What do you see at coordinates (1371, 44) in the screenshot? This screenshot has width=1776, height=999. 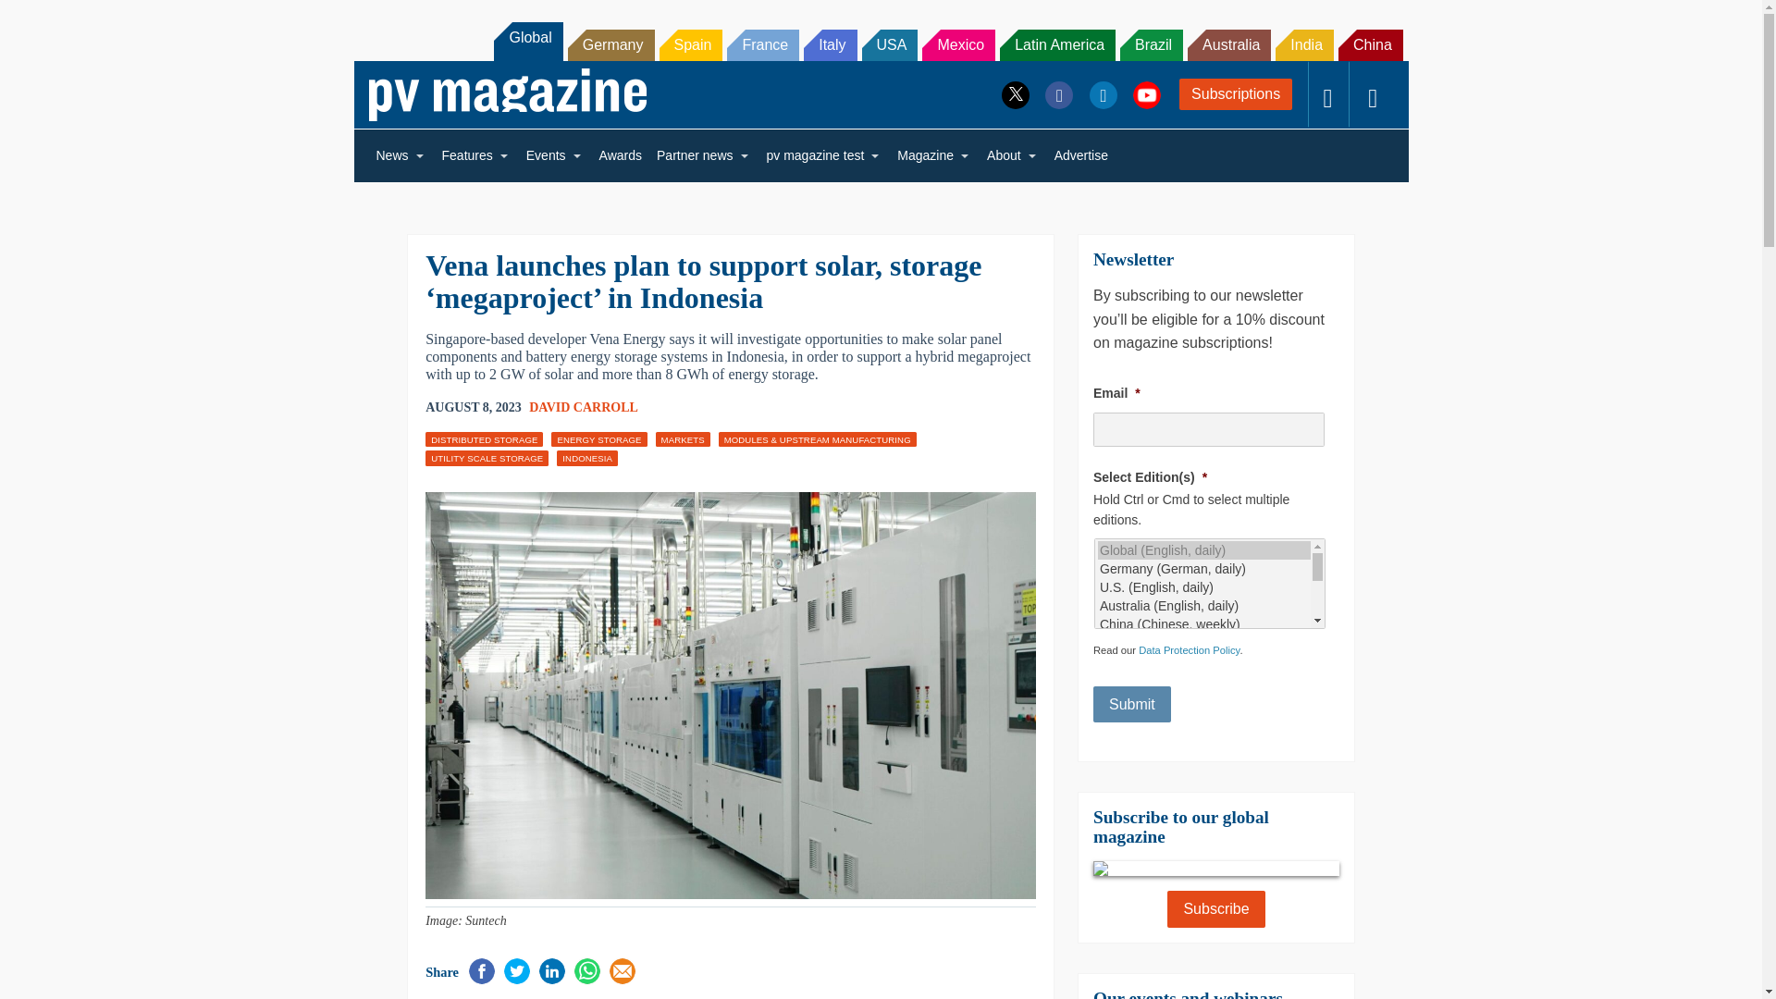 I see `China` at bounding box center [1371, 44].